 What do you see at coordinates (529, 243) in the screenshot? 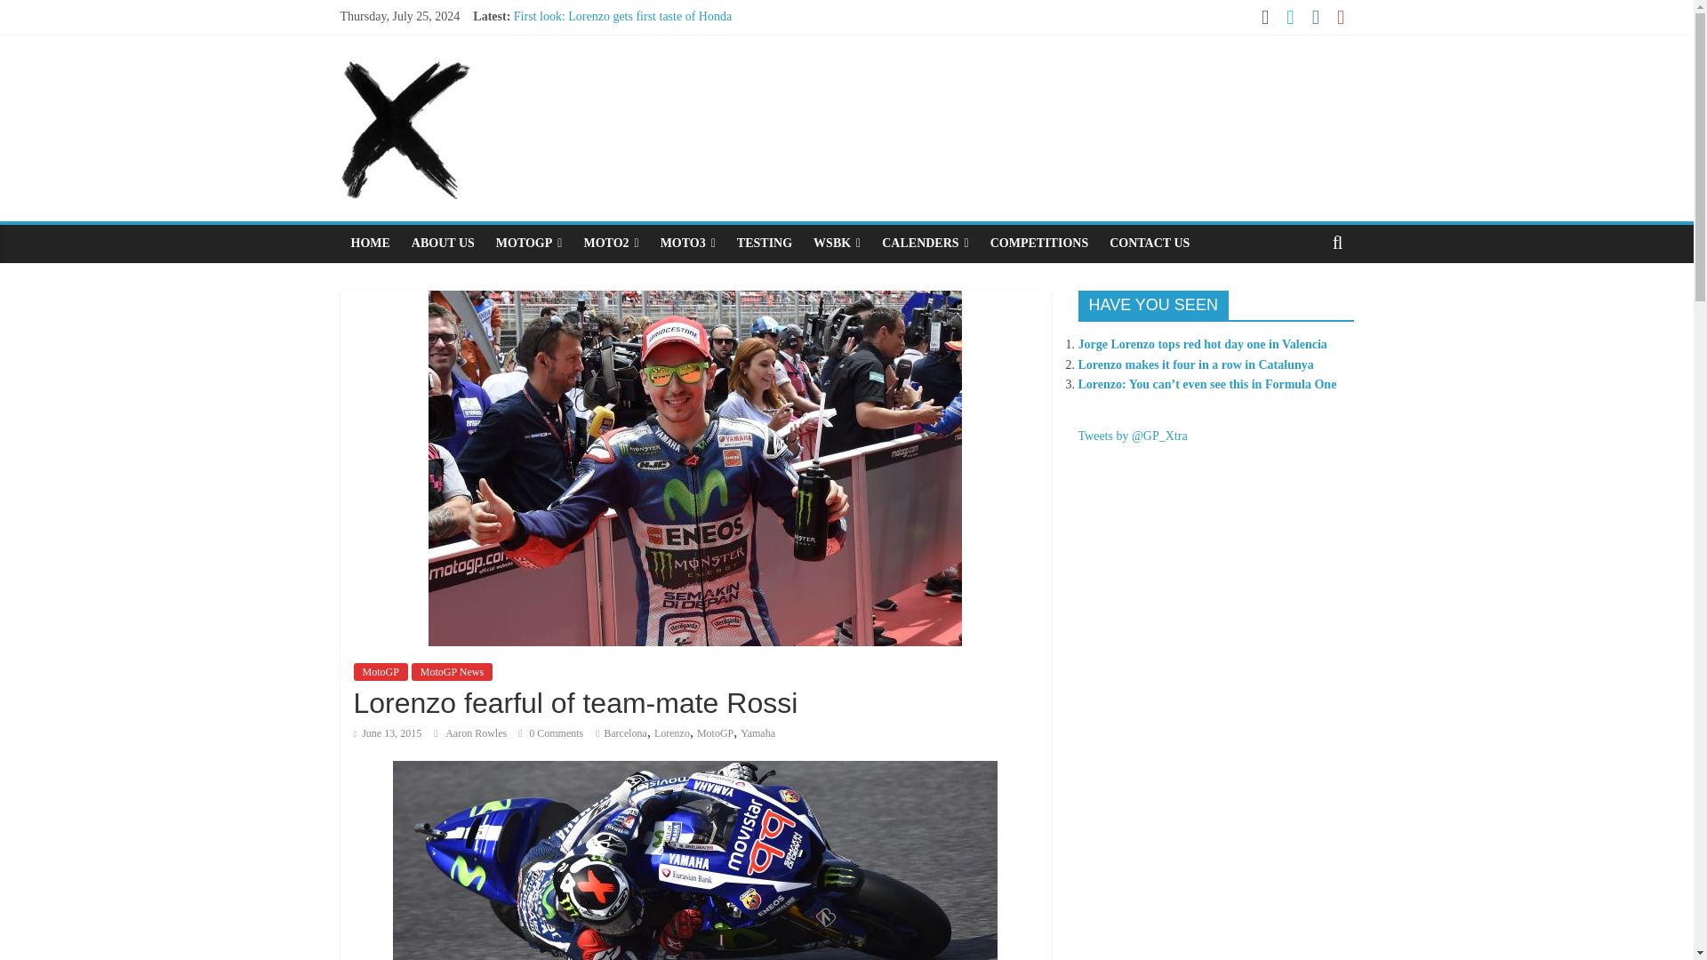
I see `MOTOGP` at bounding box center [529, 243].